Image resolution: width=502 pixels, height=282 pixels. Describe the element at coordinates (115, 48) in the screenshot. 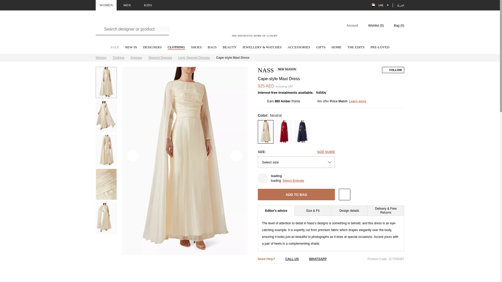

I see `SALE` at that location.